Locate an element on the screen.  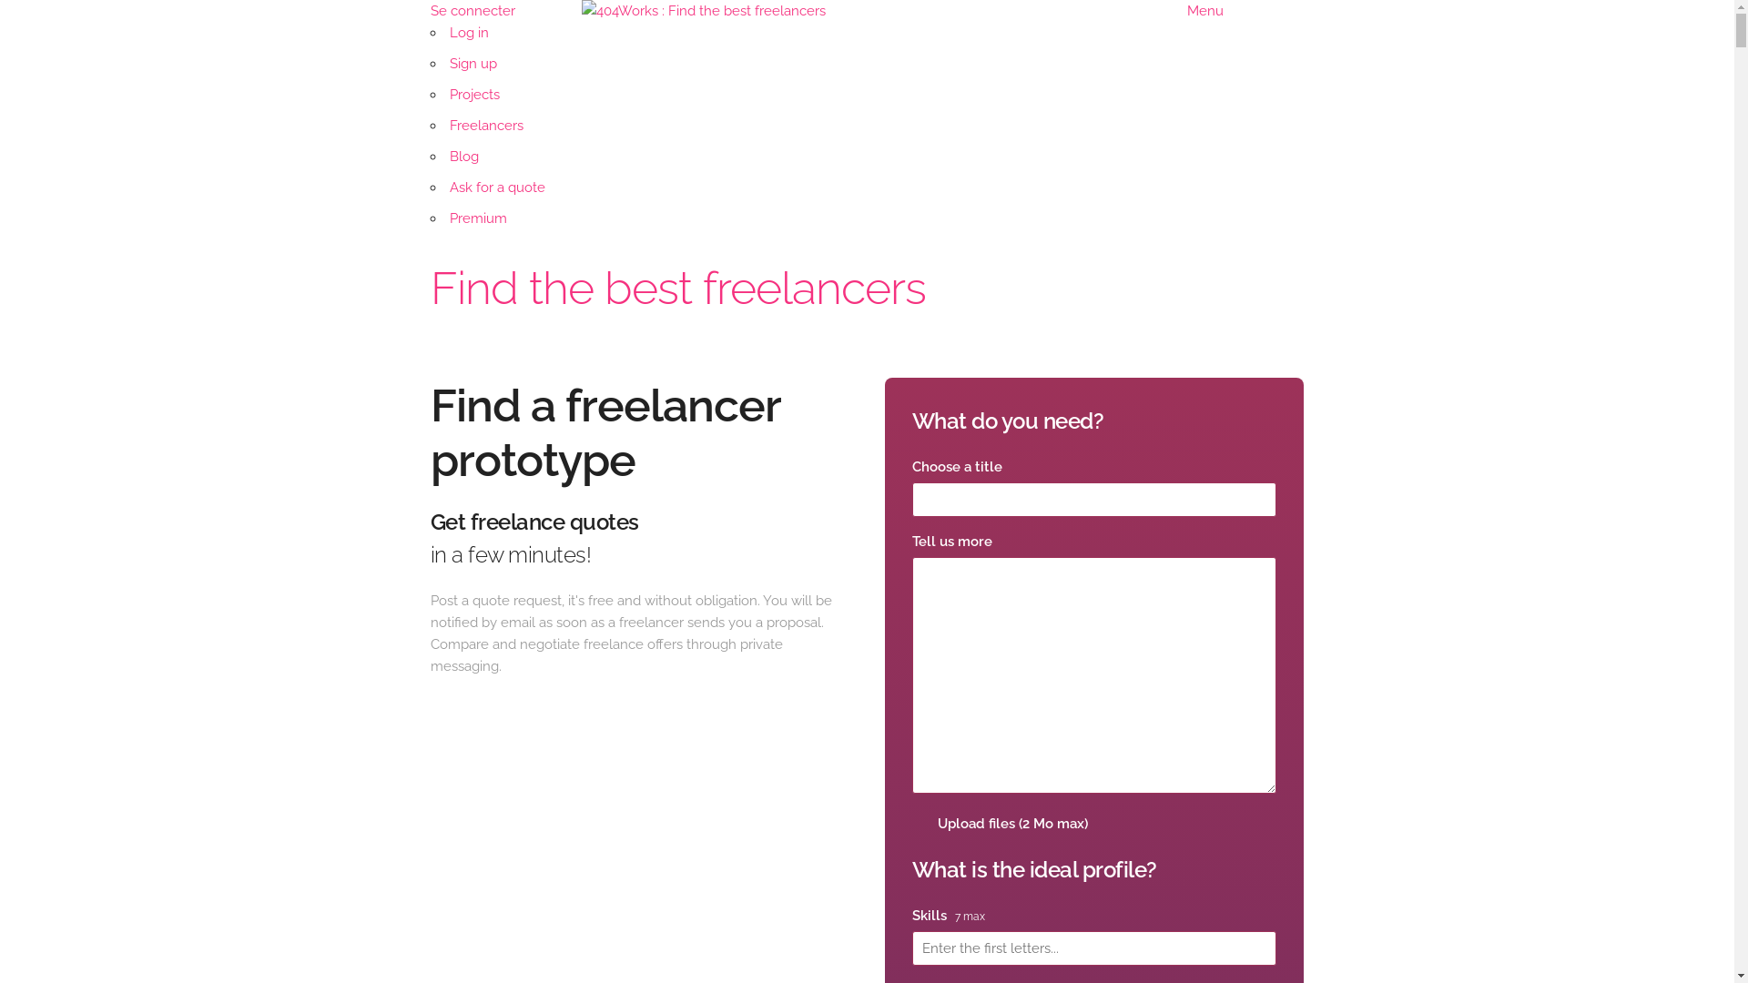
Eg. Build me a website is located at coordinates (1094, 500).